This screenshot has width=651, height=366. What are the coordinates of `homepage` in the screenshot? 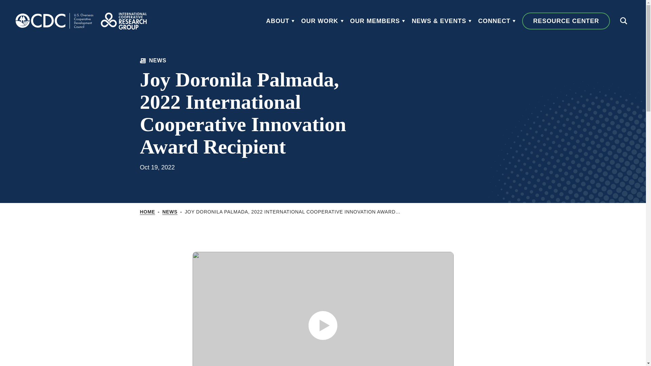 It's located at (123, 21).